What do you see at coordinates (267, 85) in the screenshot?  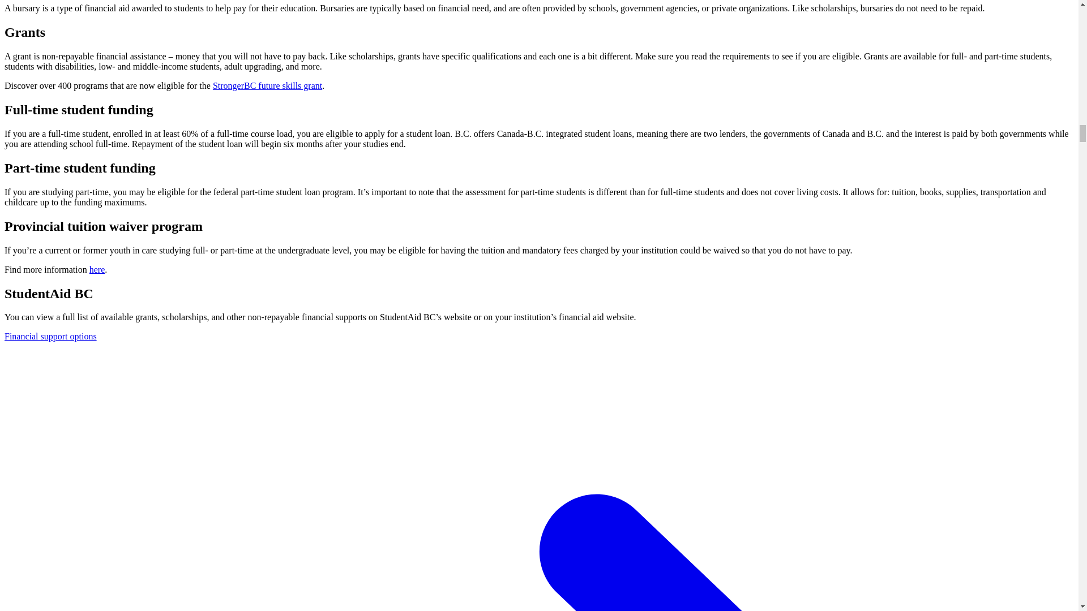 I see `StrongerBC future skills grant` at bounding box center [267, 85].